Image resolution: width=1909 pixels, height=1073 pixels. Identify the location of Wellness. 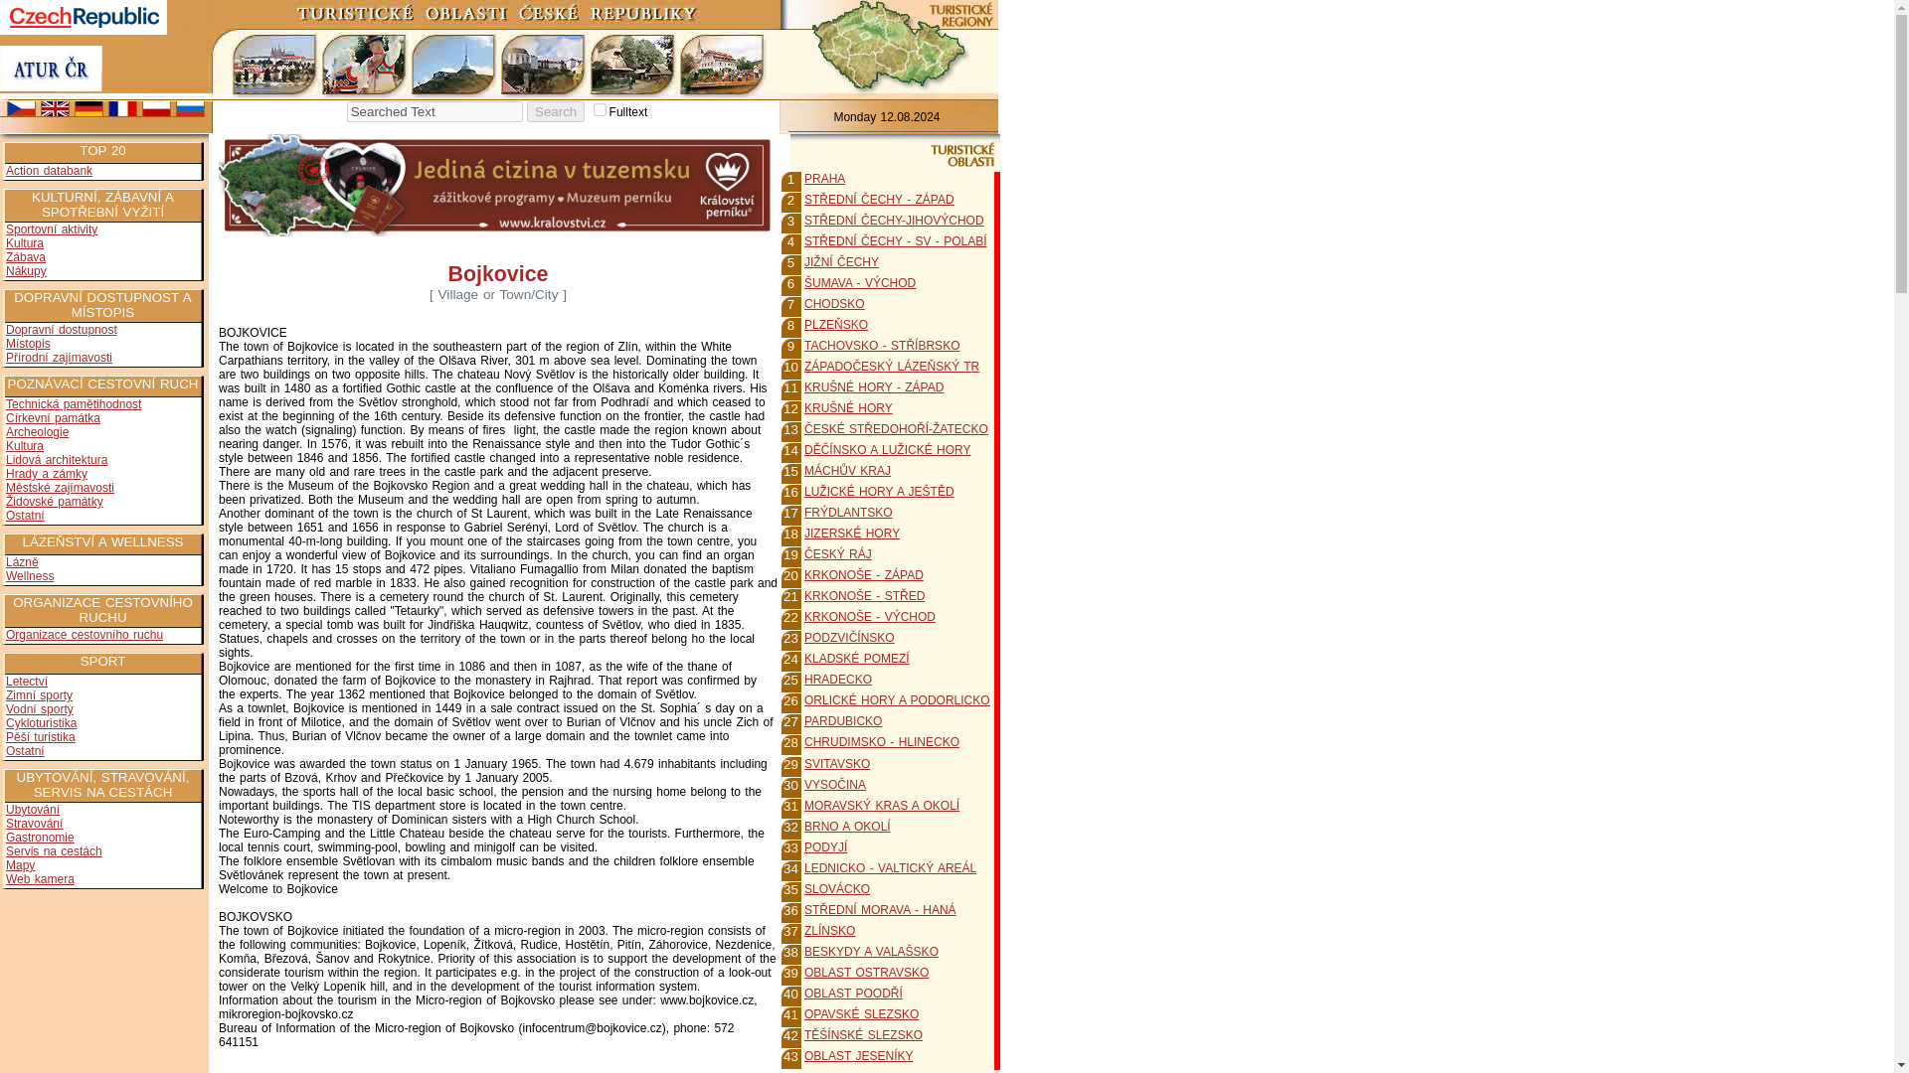
(29, 576).